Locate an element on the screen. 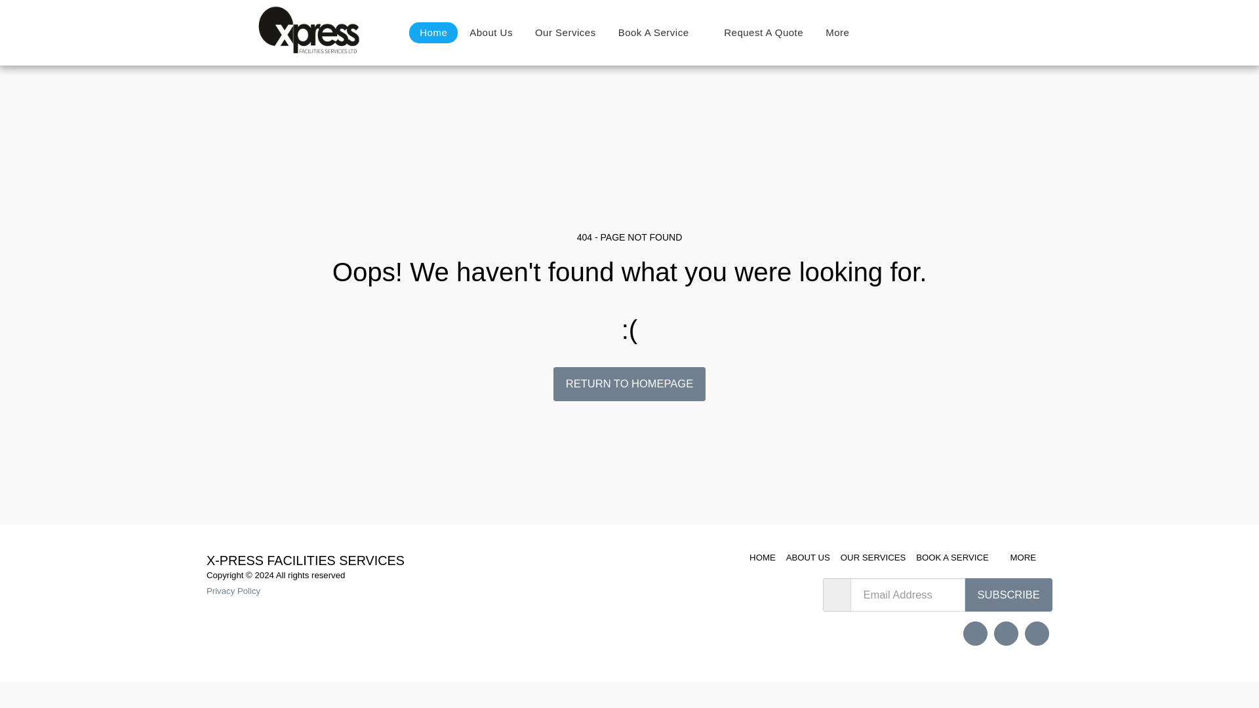  Home is located at coordinates (433, 32).